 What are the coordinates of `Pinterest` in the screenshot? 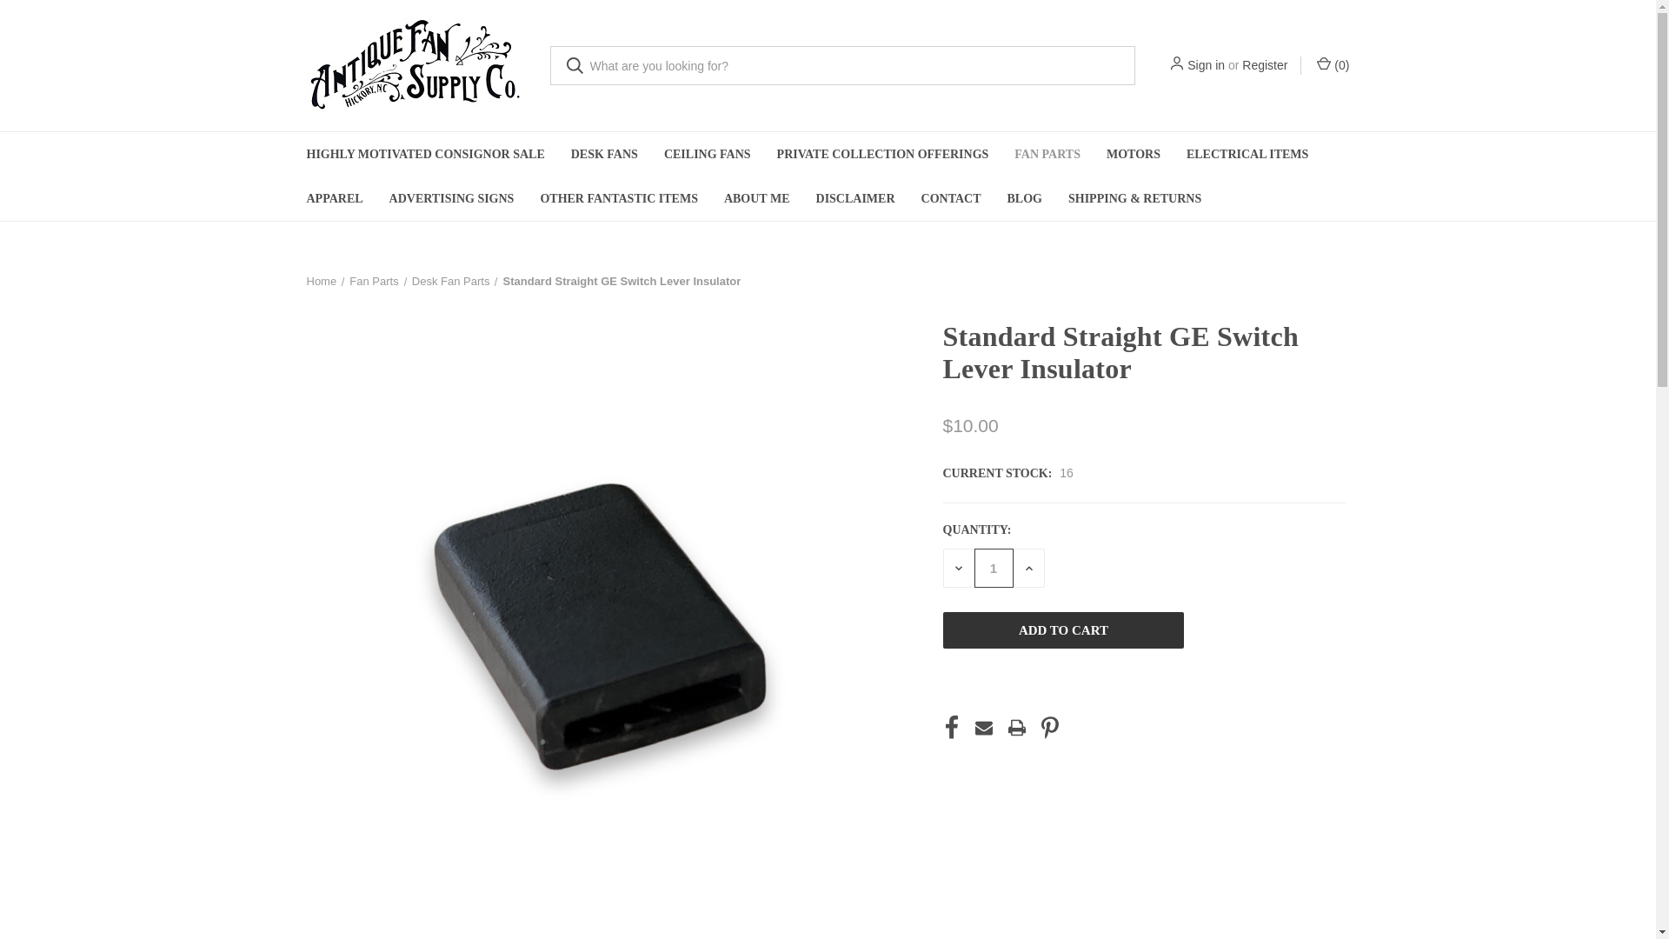 It's located at (1050, 727).